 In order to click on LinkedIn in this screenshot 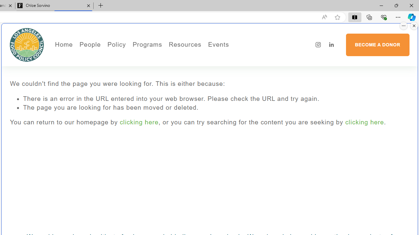, I will do `click(331, 45)`.